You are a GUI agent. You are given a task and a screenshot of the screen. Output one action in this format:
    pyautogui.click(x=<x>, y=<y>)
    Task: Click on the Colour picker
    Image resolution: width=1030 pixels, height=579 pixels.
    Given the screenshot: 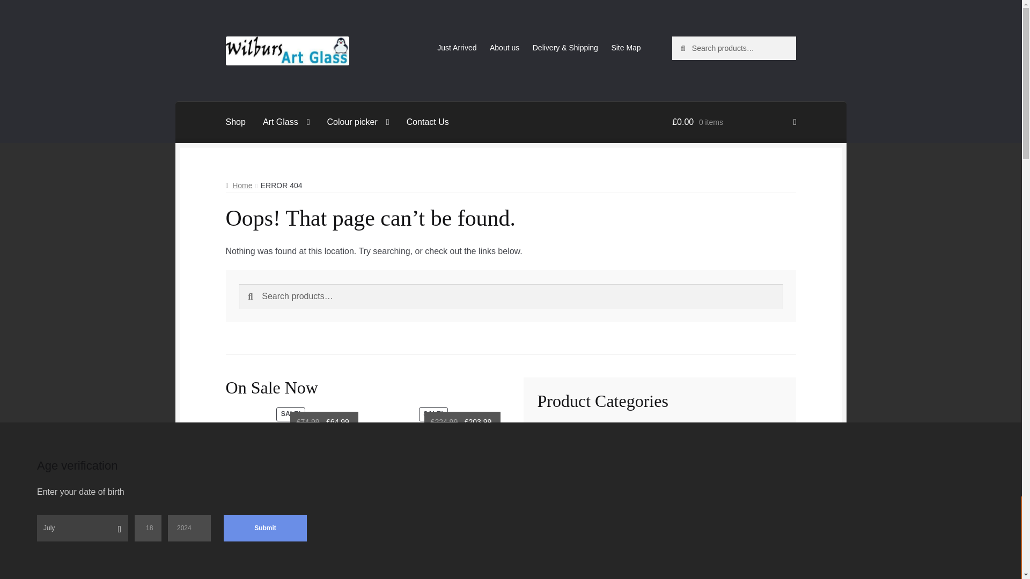 What is the action you would take?
    pyautogui.click(x=358, y=122)
    